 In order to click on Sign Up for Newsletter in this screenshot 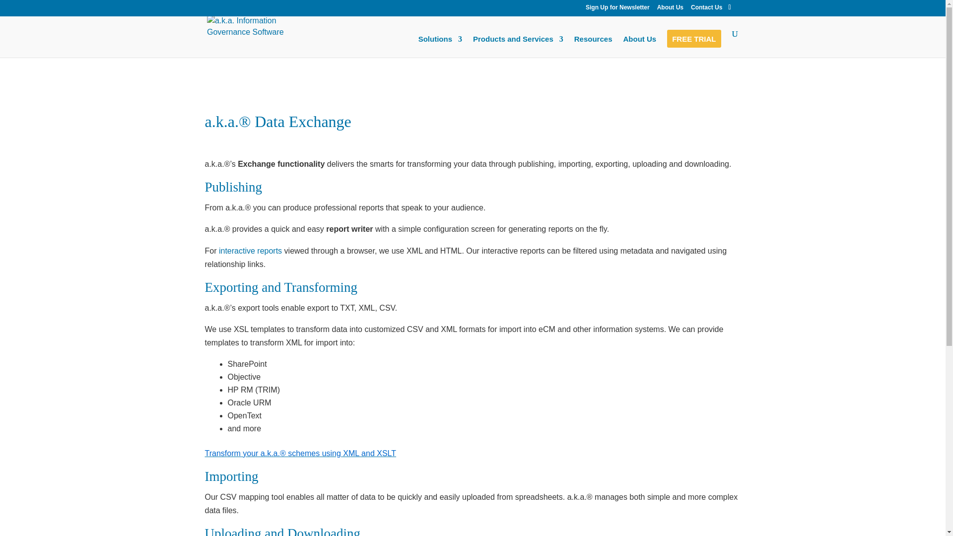, I will do `click(617, 9)`.